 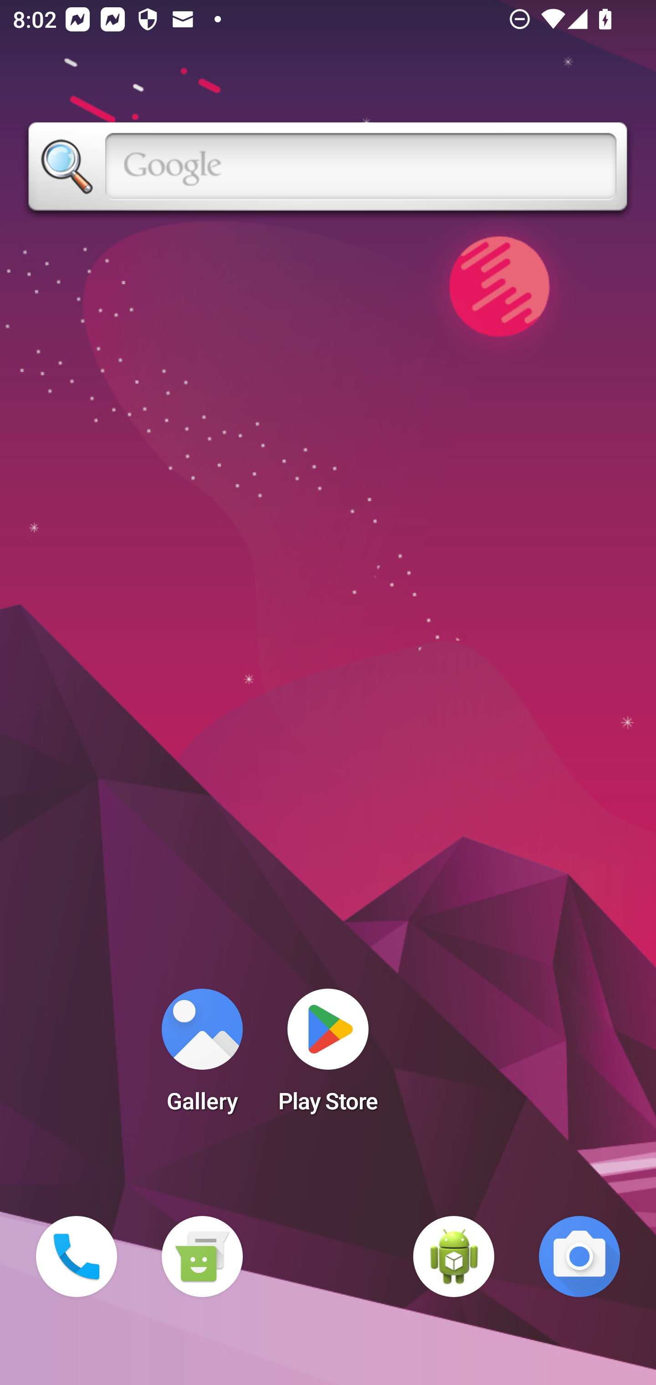 I want to click on Messaging, so click(x=202, y=1257).